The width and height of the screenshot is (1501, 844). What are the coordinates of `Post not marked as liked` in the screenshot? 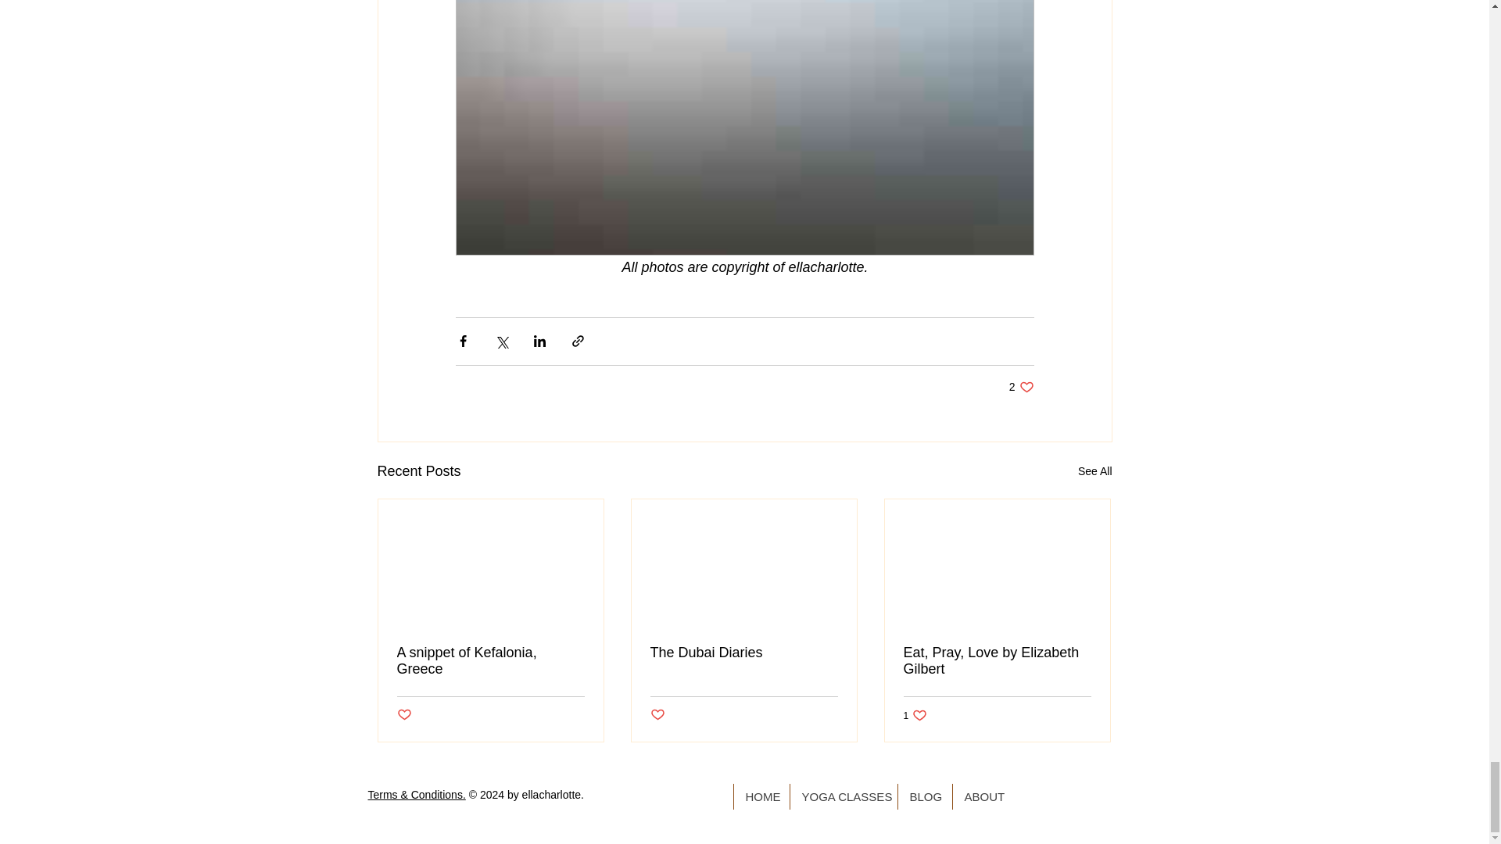 It's located at (657, 715).